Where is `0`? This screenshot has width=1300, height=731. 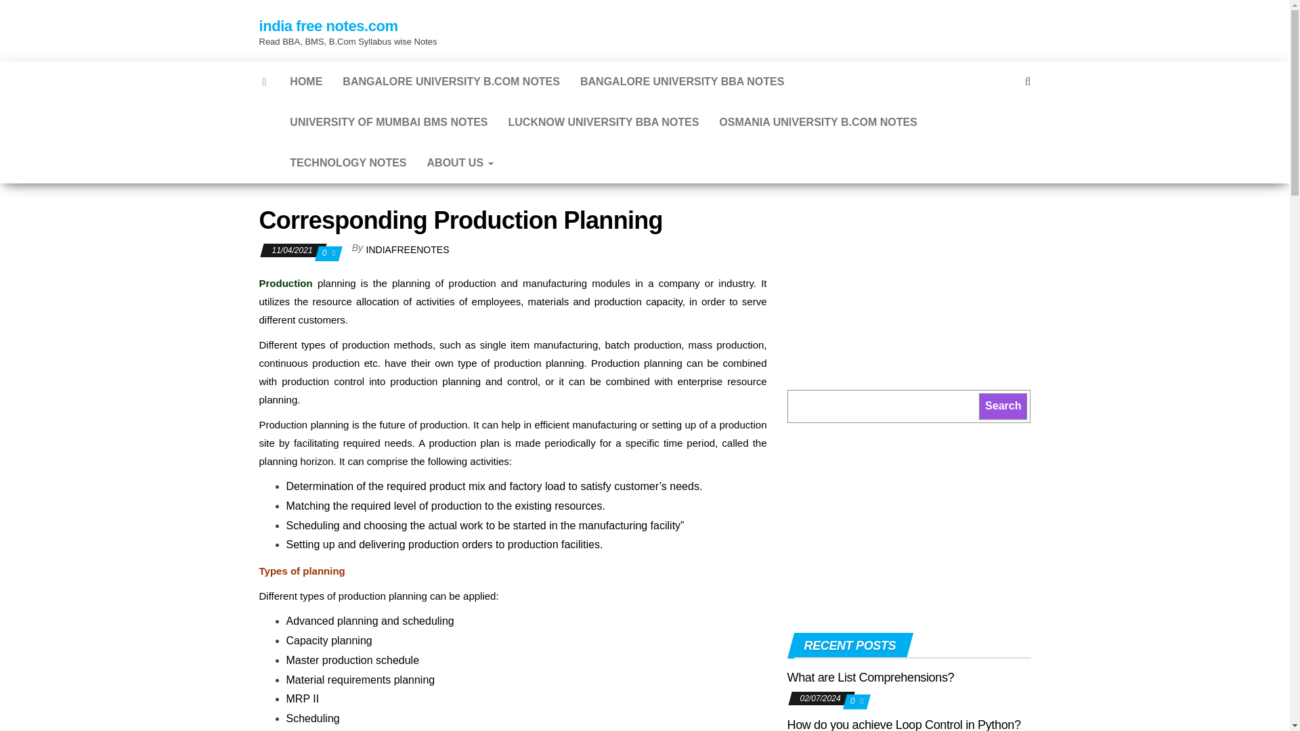
0 is located at coordinates (325, 253).